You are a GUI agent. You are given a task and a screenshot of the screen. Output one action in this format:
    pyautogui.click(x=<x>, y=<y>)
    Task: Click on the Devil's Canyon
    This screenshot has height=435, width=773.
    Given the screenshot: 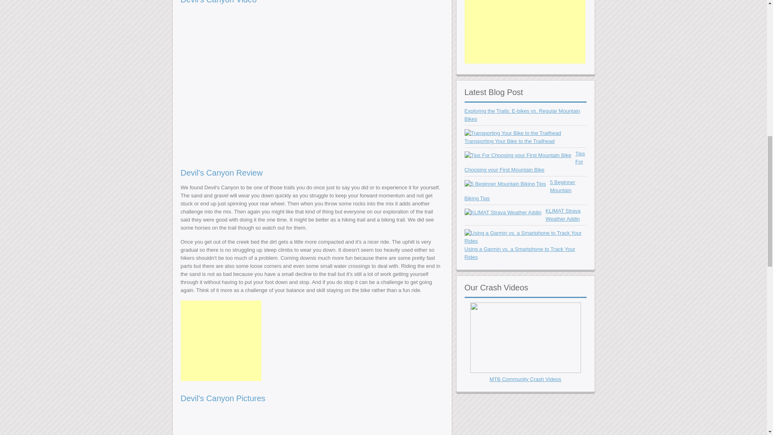 What is the action you would take?
    pyautogui.click(x=331, y=422)
    